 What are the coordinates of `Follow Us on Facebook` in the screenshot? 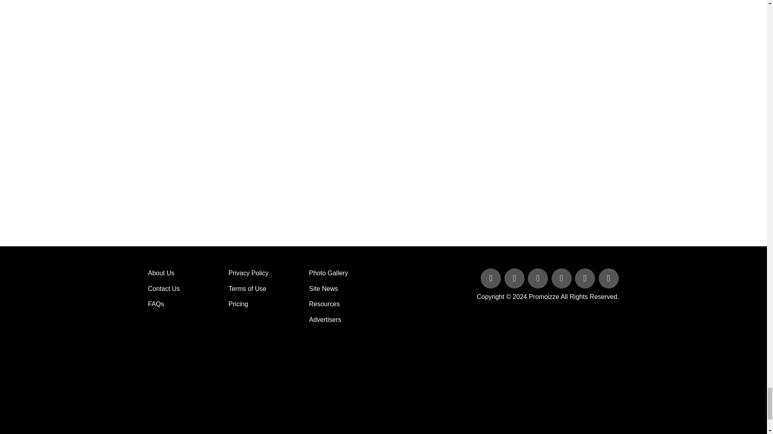 It's located at (491, 279).